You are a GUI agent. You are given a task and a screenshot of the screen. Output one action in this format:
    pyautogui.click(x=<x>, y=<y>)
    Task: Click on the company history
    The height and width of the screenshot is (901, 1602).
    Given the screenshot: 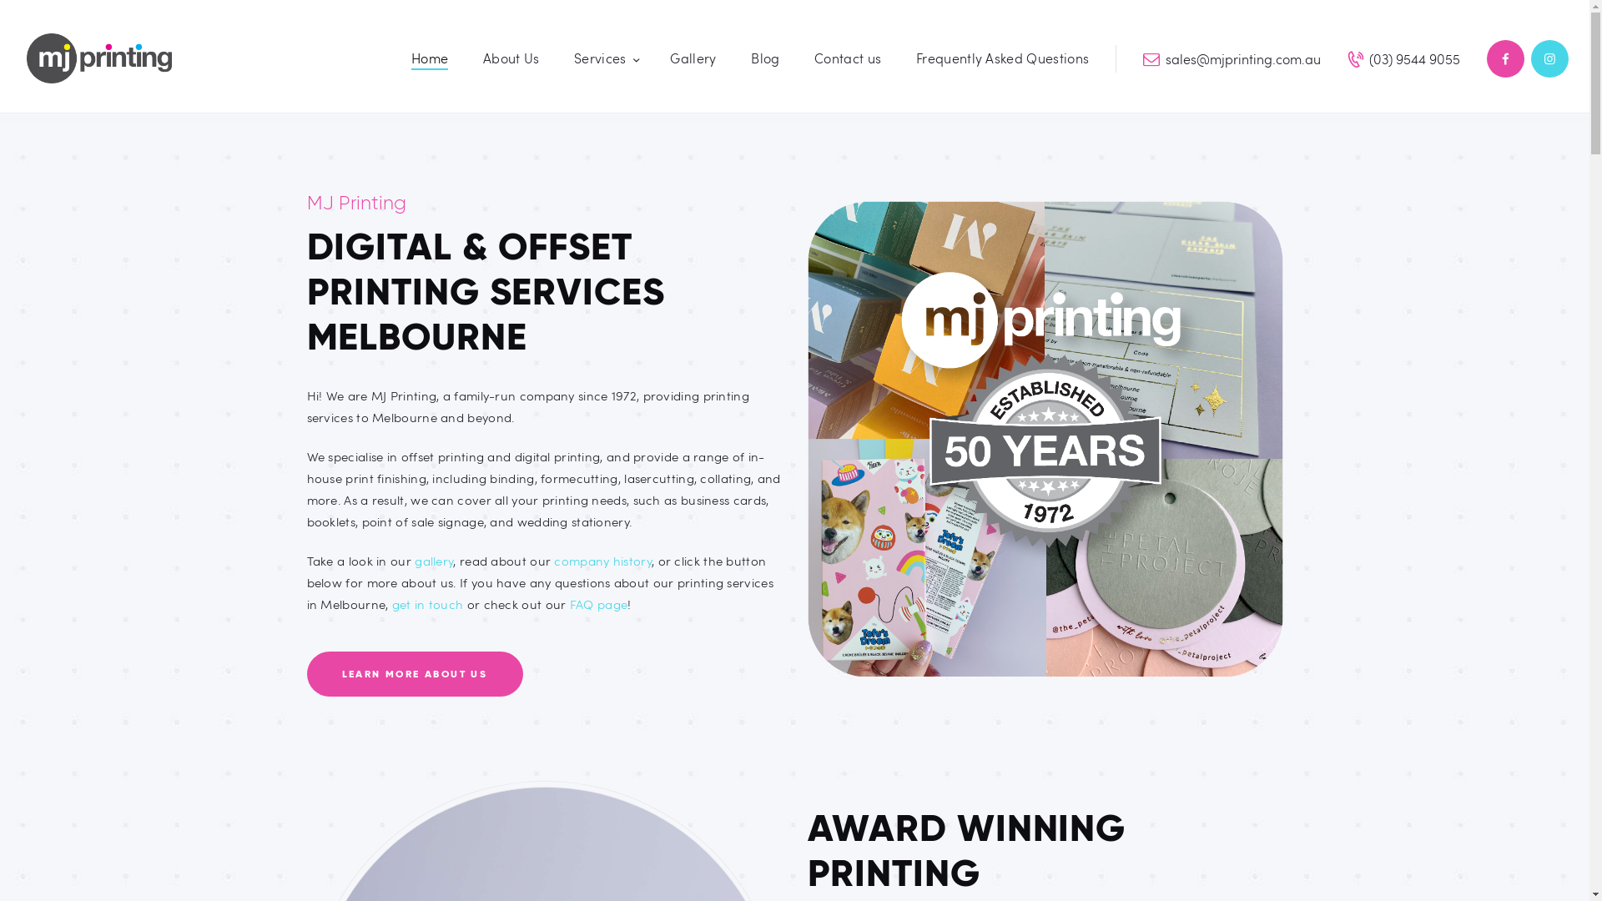 What is the action you would take?
    pyautogui.click(x=602, y=561)
    